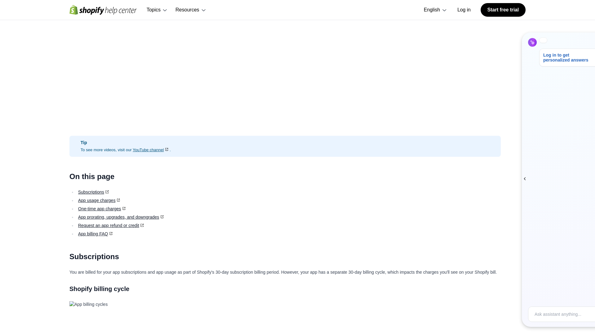  Describe the element at coordinates (94, 192) in the screenshot. I see `Subscriptions` at that location.